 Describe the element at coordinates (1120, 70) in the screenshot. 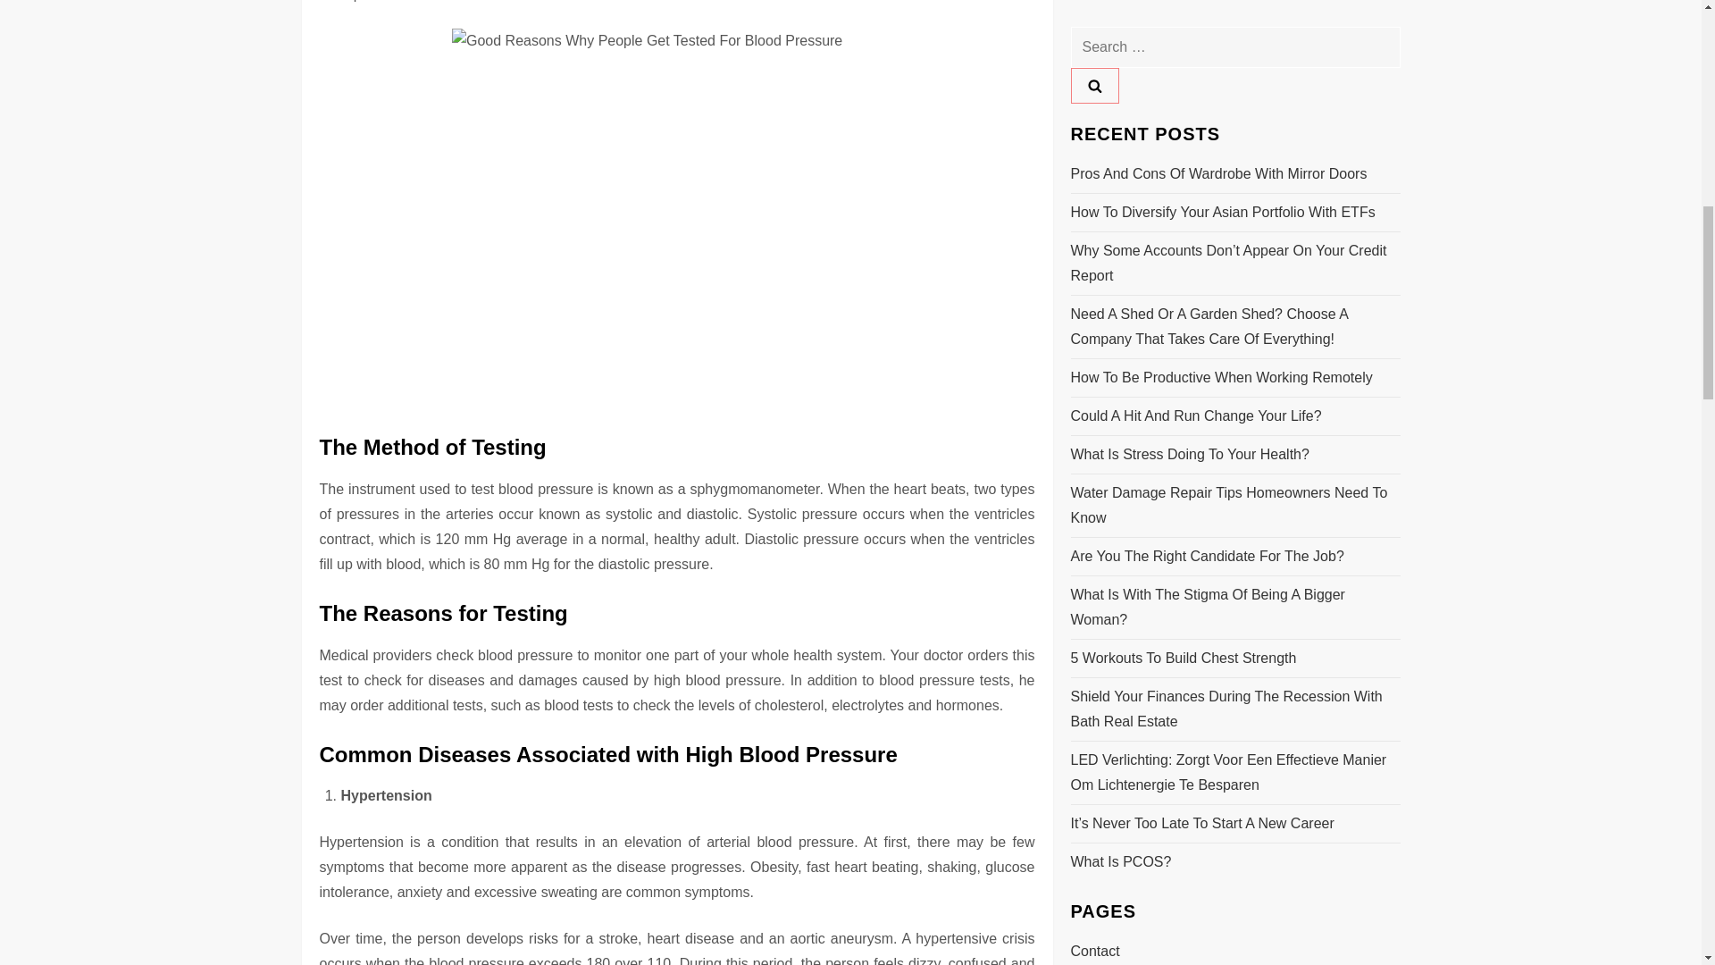

I see `What Is PCOS?` at that location.